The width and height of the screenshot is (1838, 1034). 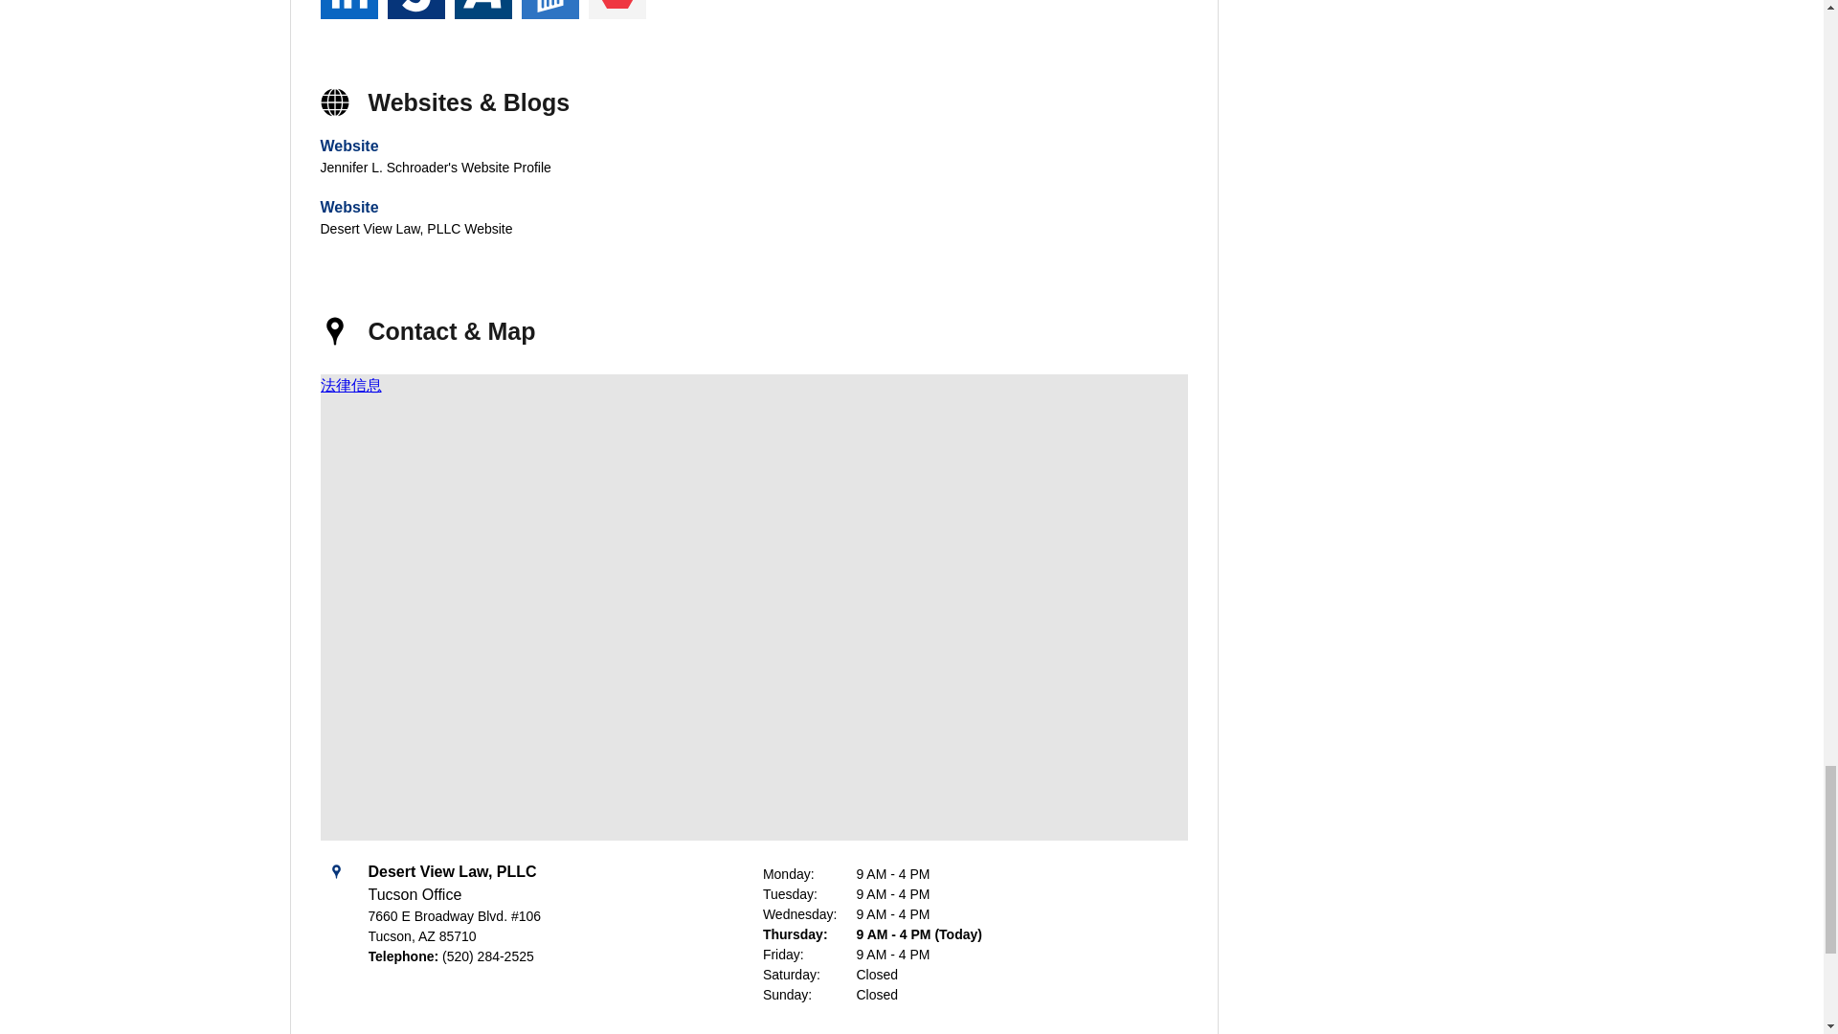 I want to click on Justia Profile, so click(x=415, y=10).